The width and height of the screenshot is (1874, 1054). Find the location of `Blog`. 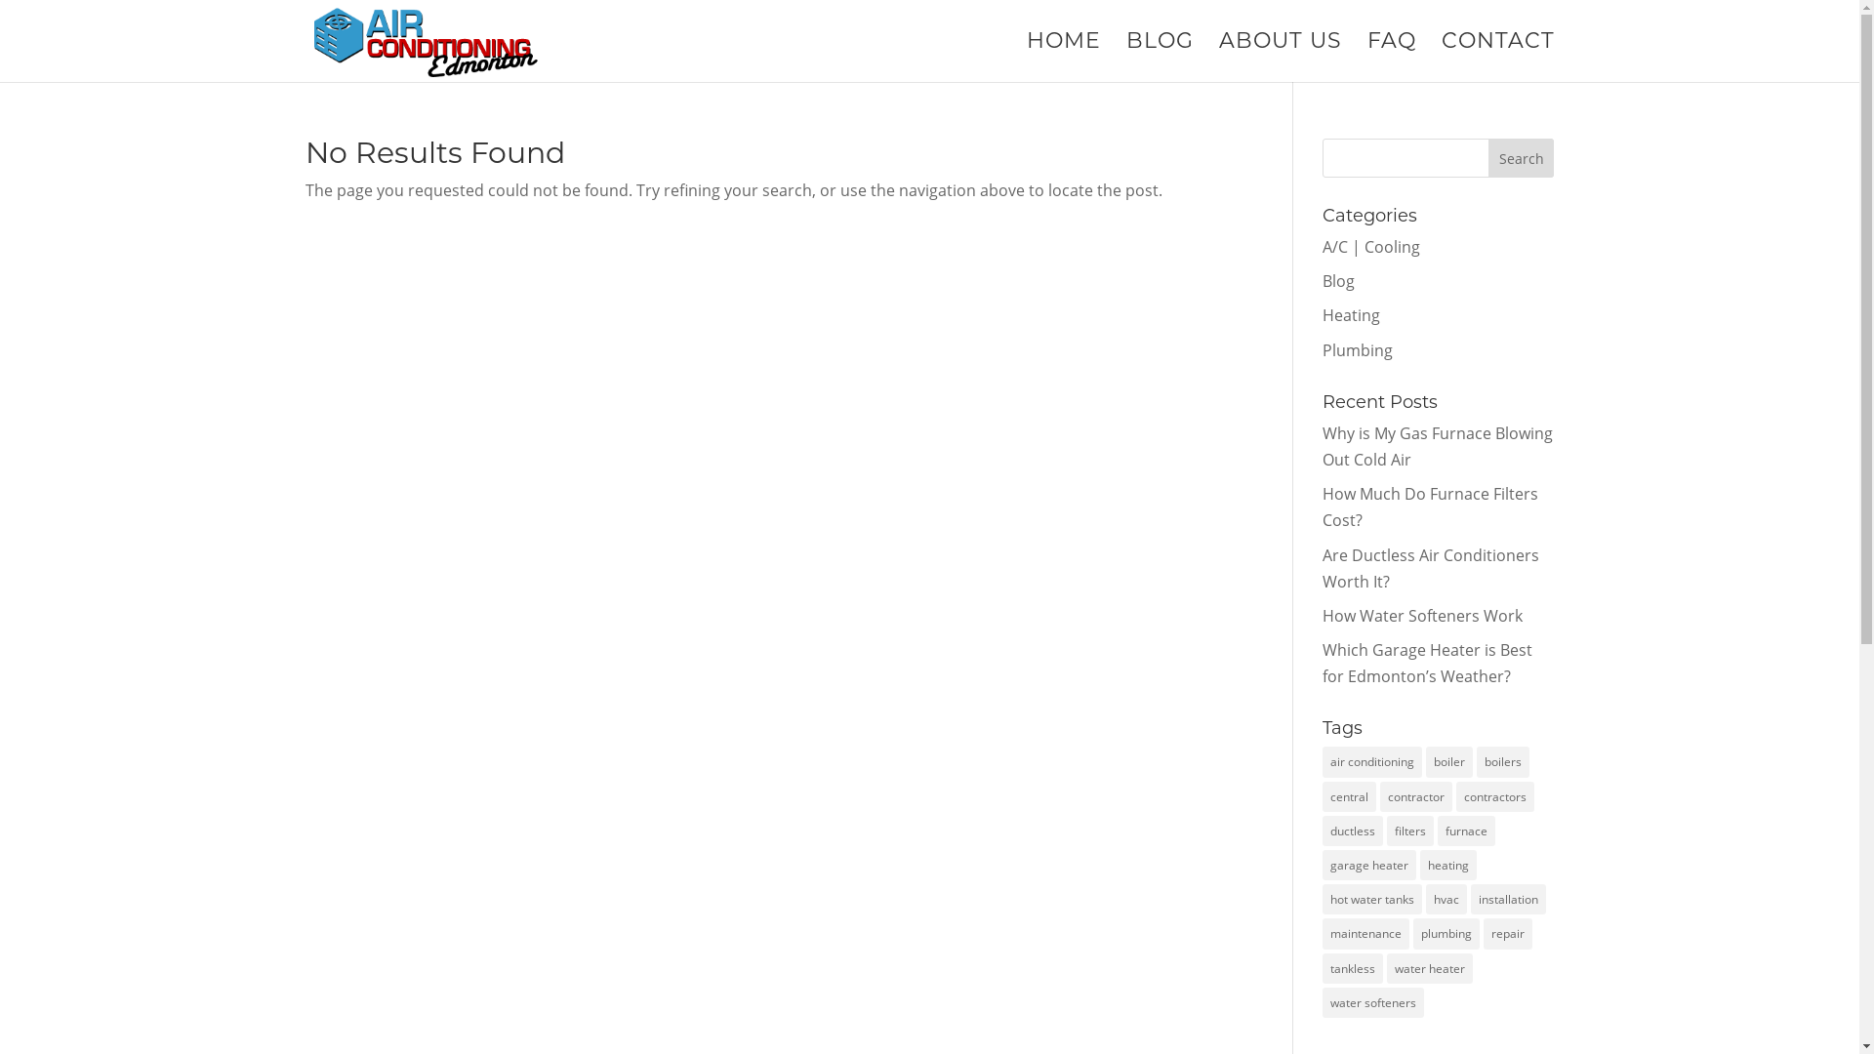

Blog is located at coordinates (1339, 281).